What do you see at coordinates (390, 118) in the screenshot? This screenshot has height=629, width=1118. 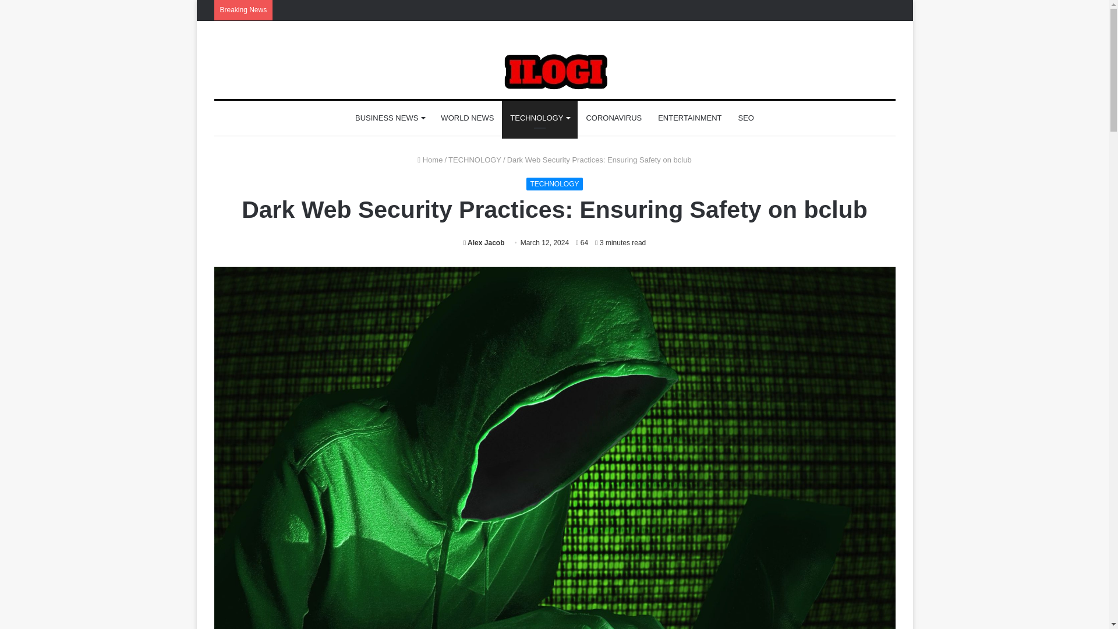 I see `BUSINESS NEWS` at bounding box center [390, 118].